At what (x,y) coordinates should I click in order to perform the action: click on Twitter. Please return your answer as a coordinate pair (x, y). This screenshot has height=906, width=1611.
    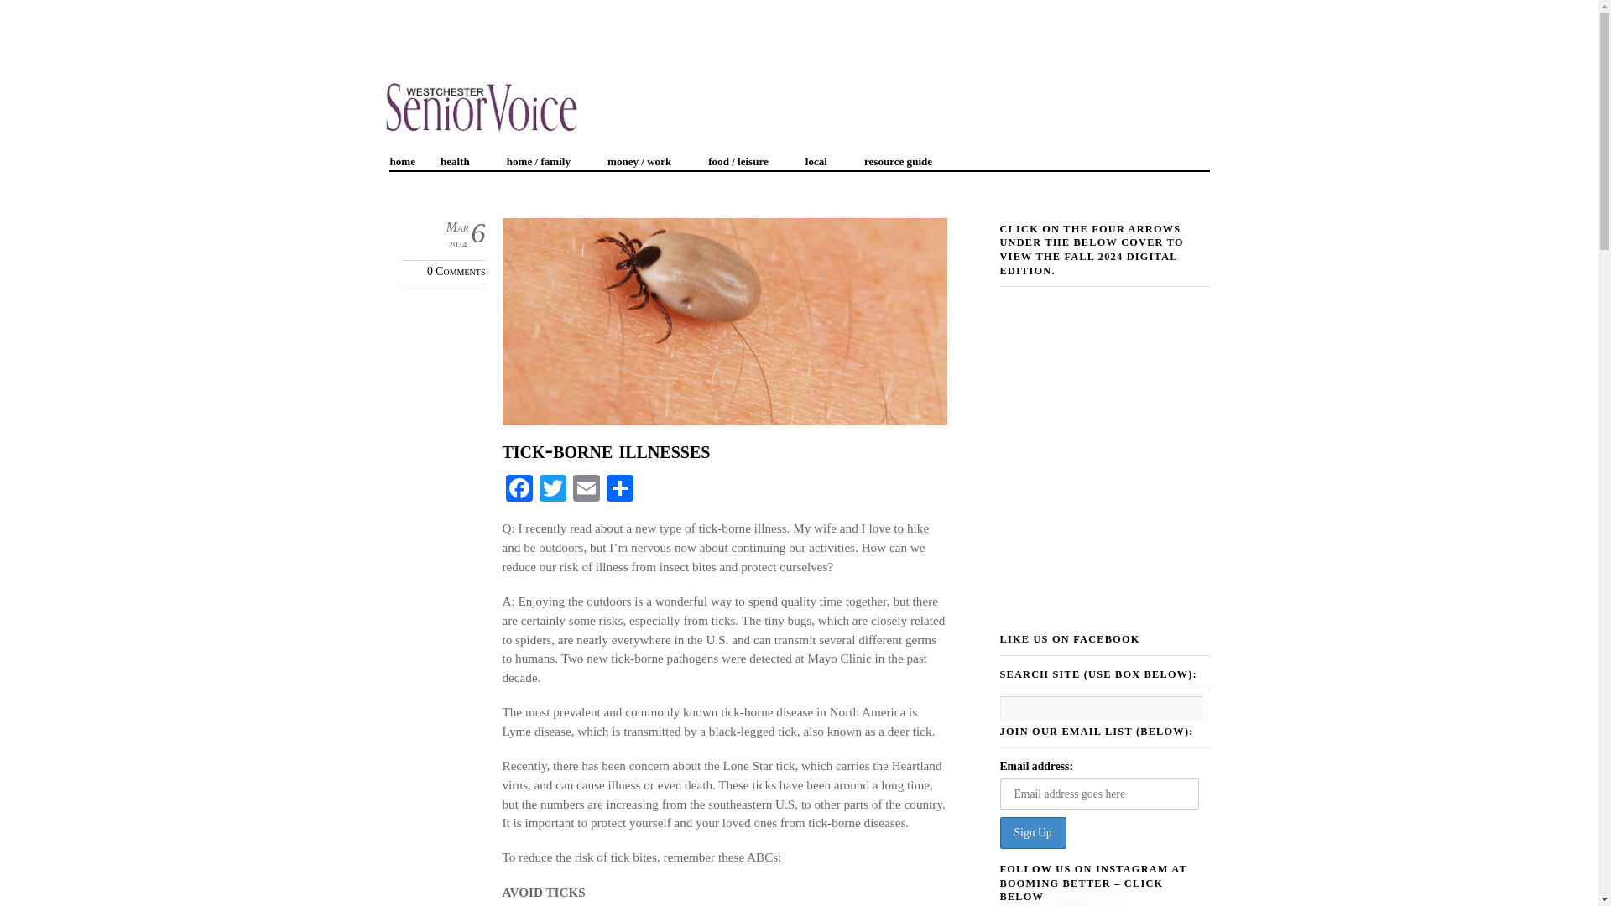
    Looking at the image, I should click on (551, 490).